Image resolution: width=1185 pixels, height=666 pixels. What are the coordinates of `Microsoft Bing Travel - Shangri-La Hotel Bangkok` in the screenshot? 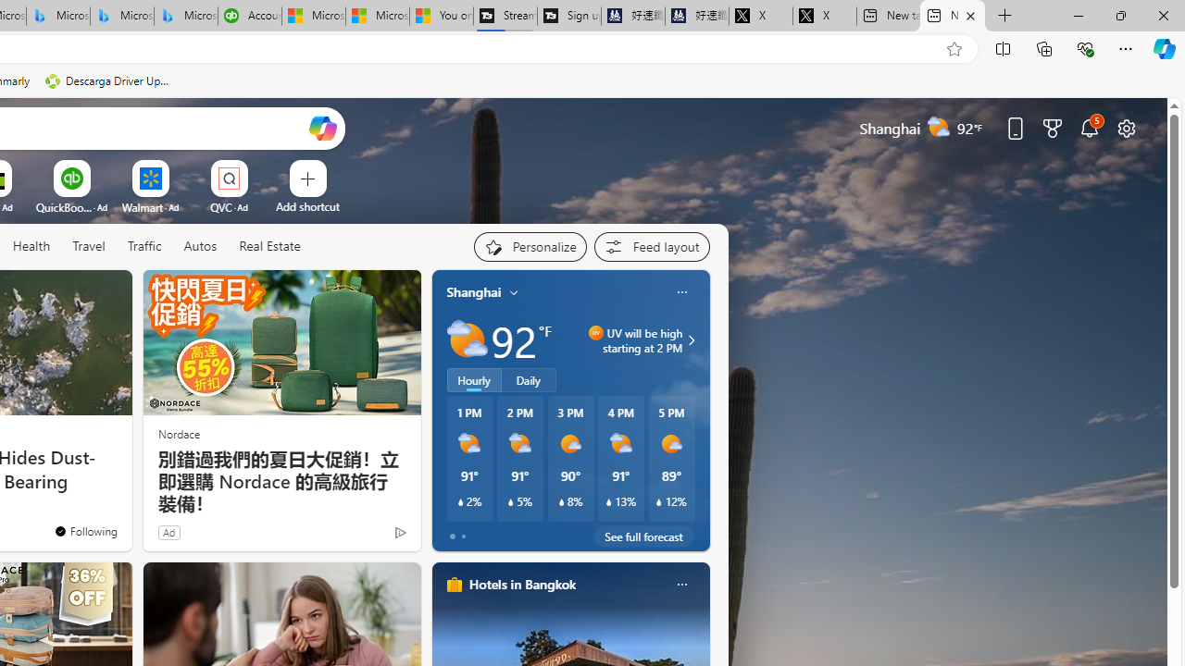 It's located at (185, 17).